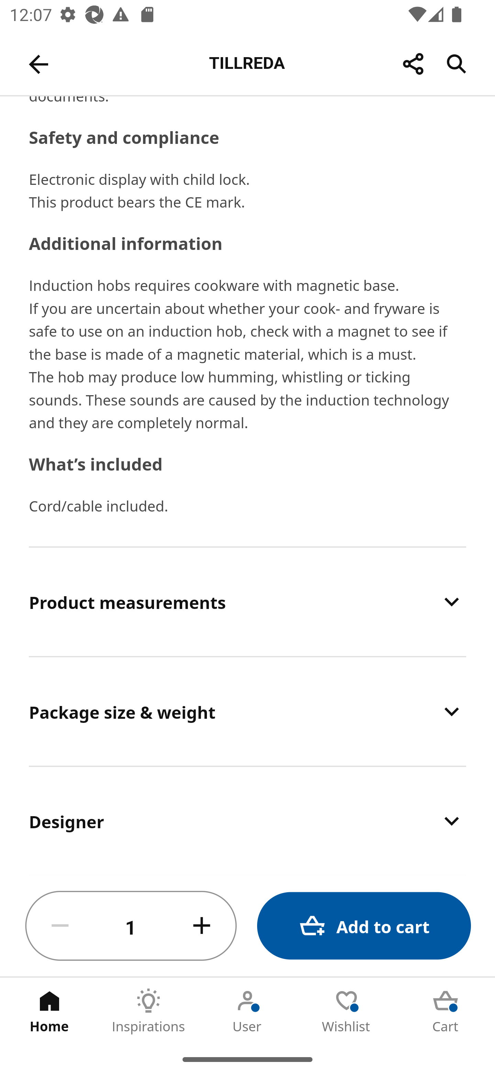 This screenshot has height=1074, width=495. What do you see at coordinates (49, 1011) in the screenshot?
I see `Home
Tab 1 of 5` at bounding box center [49, 1011].